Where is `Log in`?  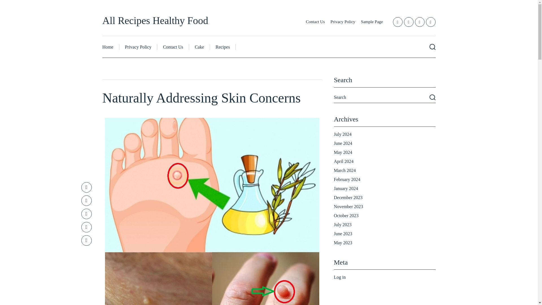 Log in is located at coordinates (340, 277).